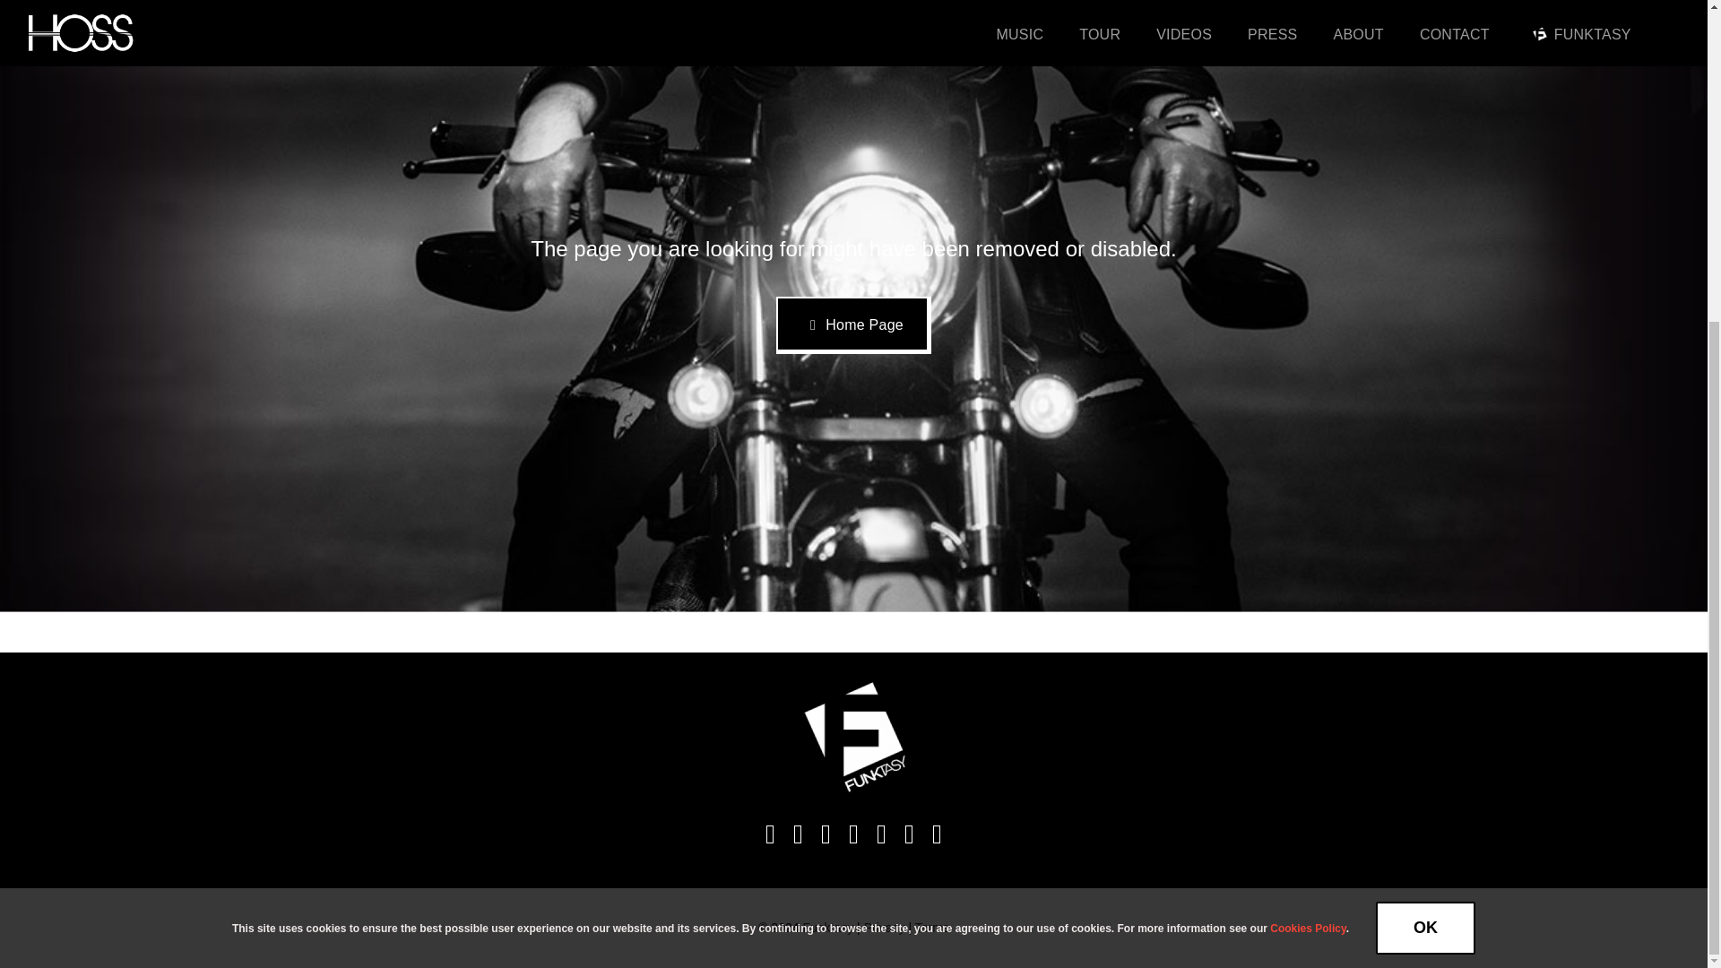  What do you see at coordinates (826, 928) in the screenshot?
I see `Funktasy` at bounding box center [826, 928].